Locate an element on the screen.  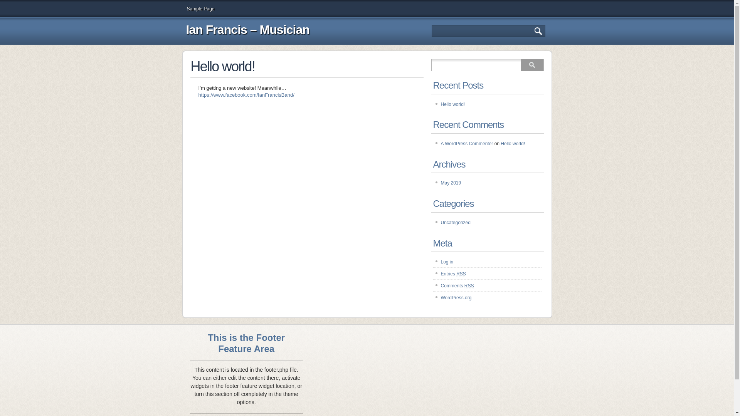
Hello world! is located at coordinates (453, 104).